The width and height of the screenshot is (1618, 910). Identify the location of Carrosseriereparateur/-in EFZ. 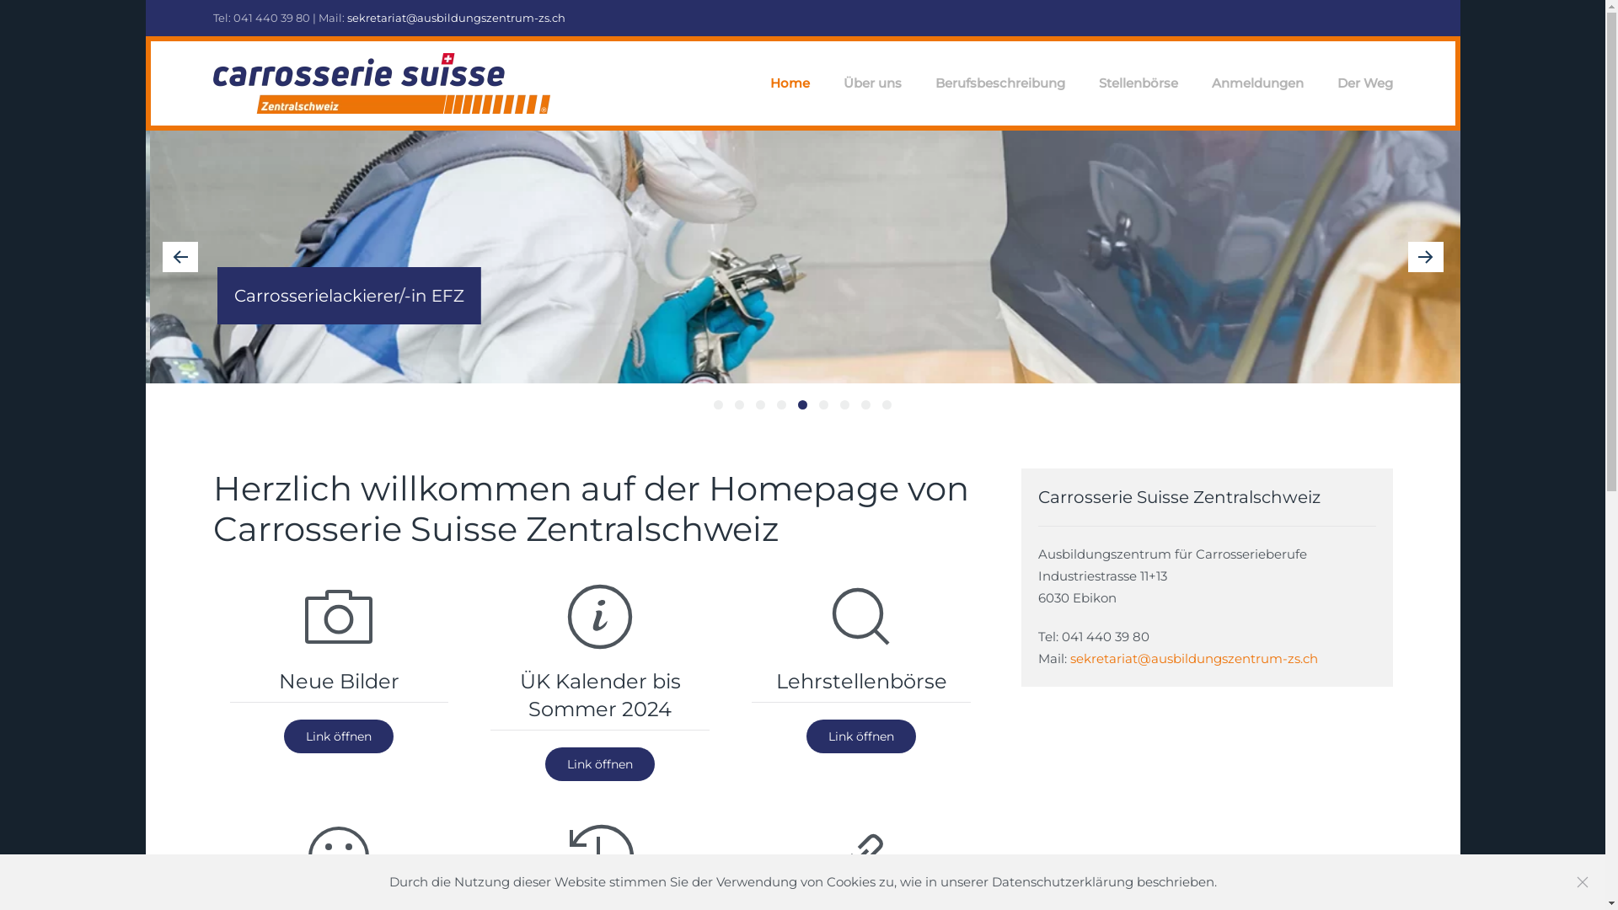
(740, 404).